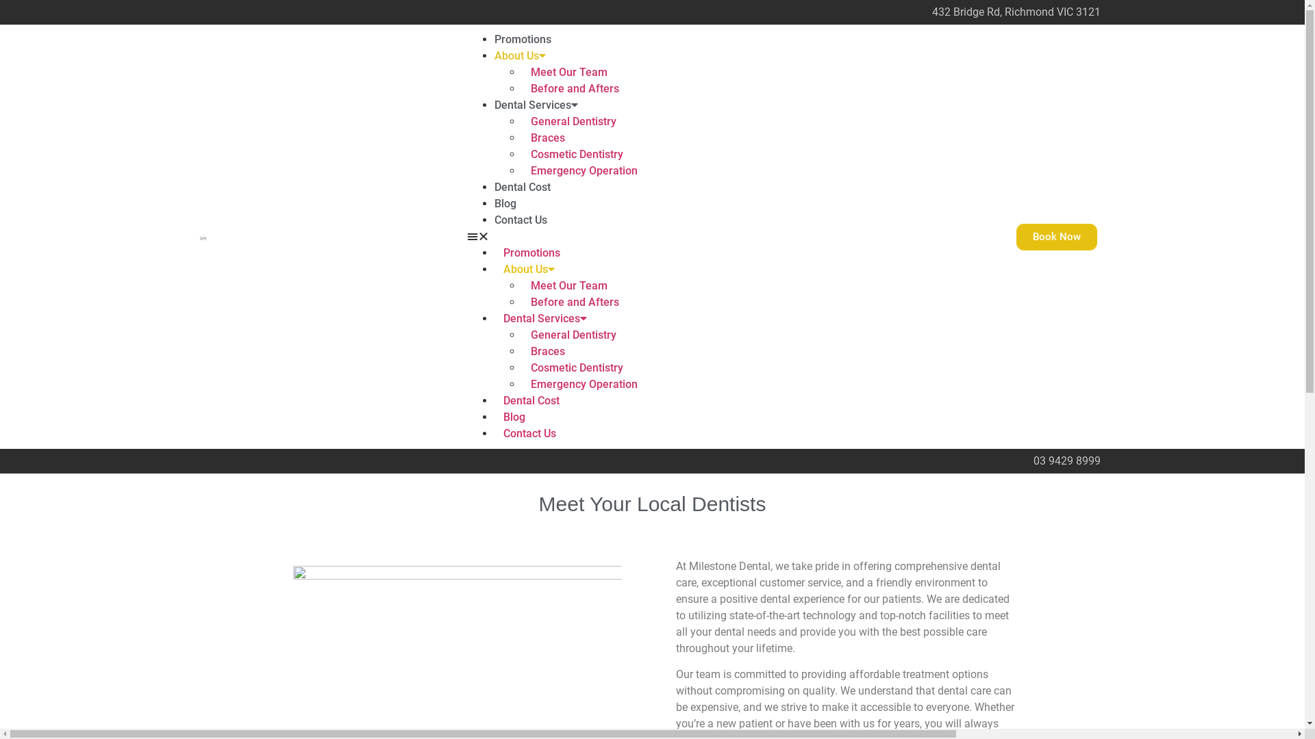  I want to click on Promotions, so click(523, 40).